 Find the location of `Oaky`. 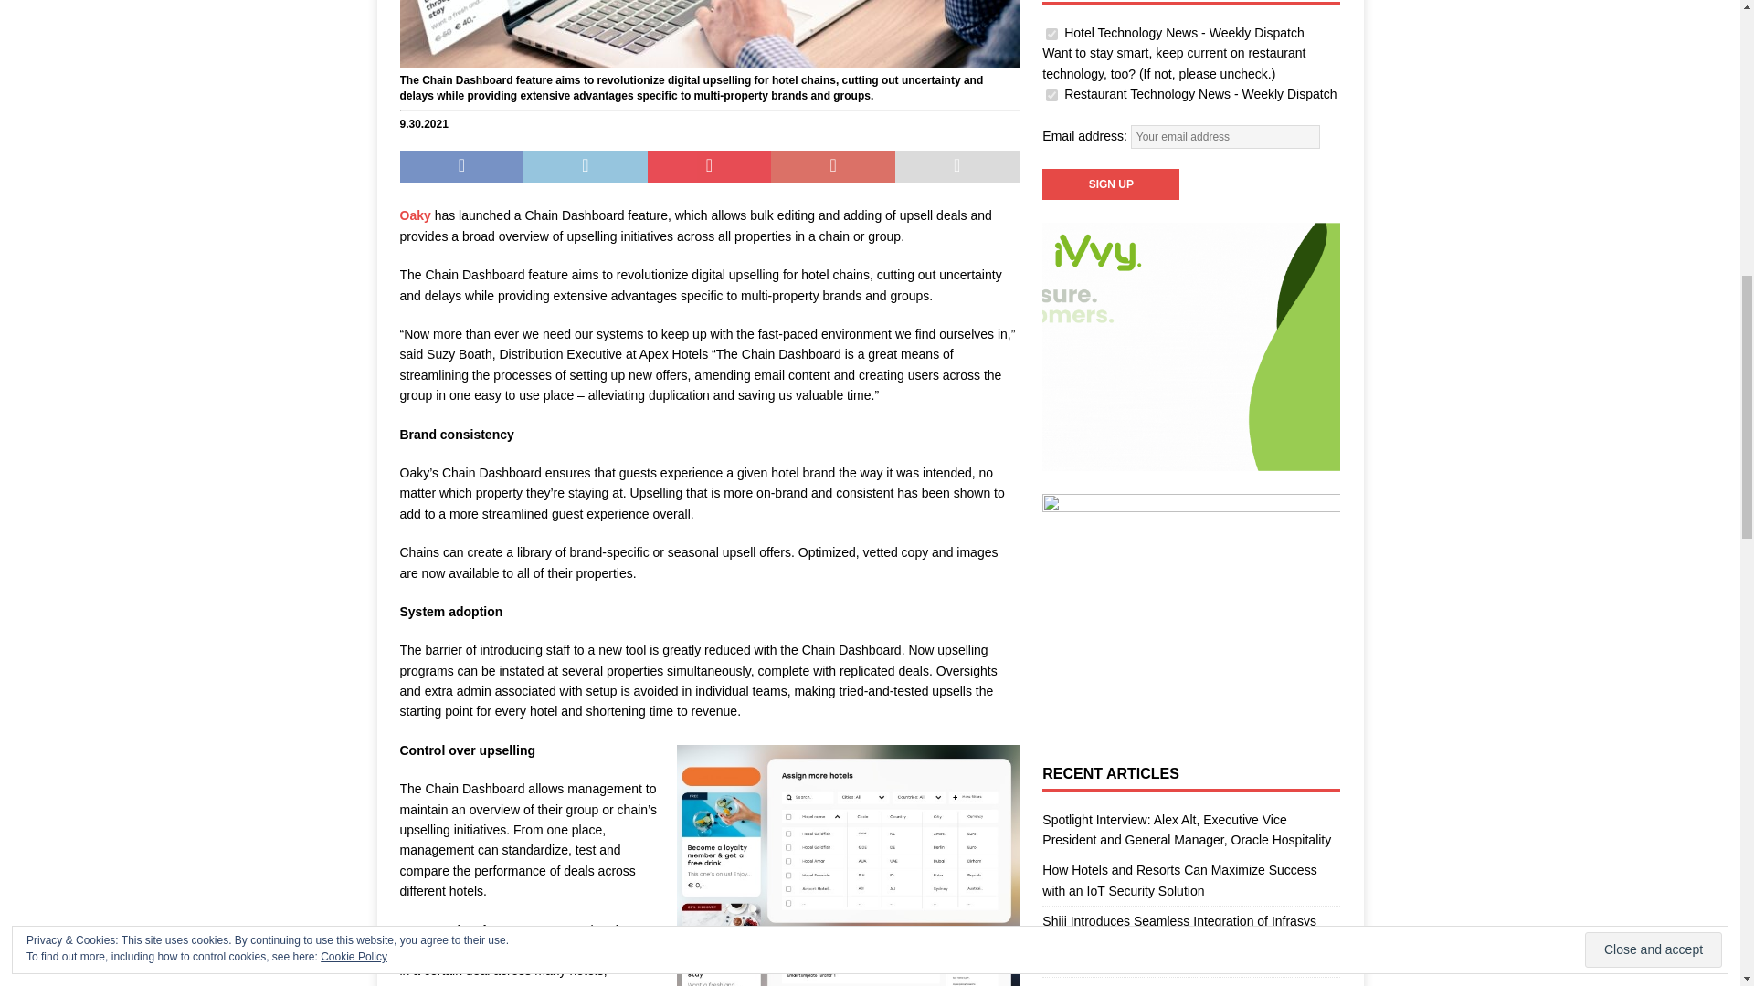

Oaky is located at coordinates (415, 215).